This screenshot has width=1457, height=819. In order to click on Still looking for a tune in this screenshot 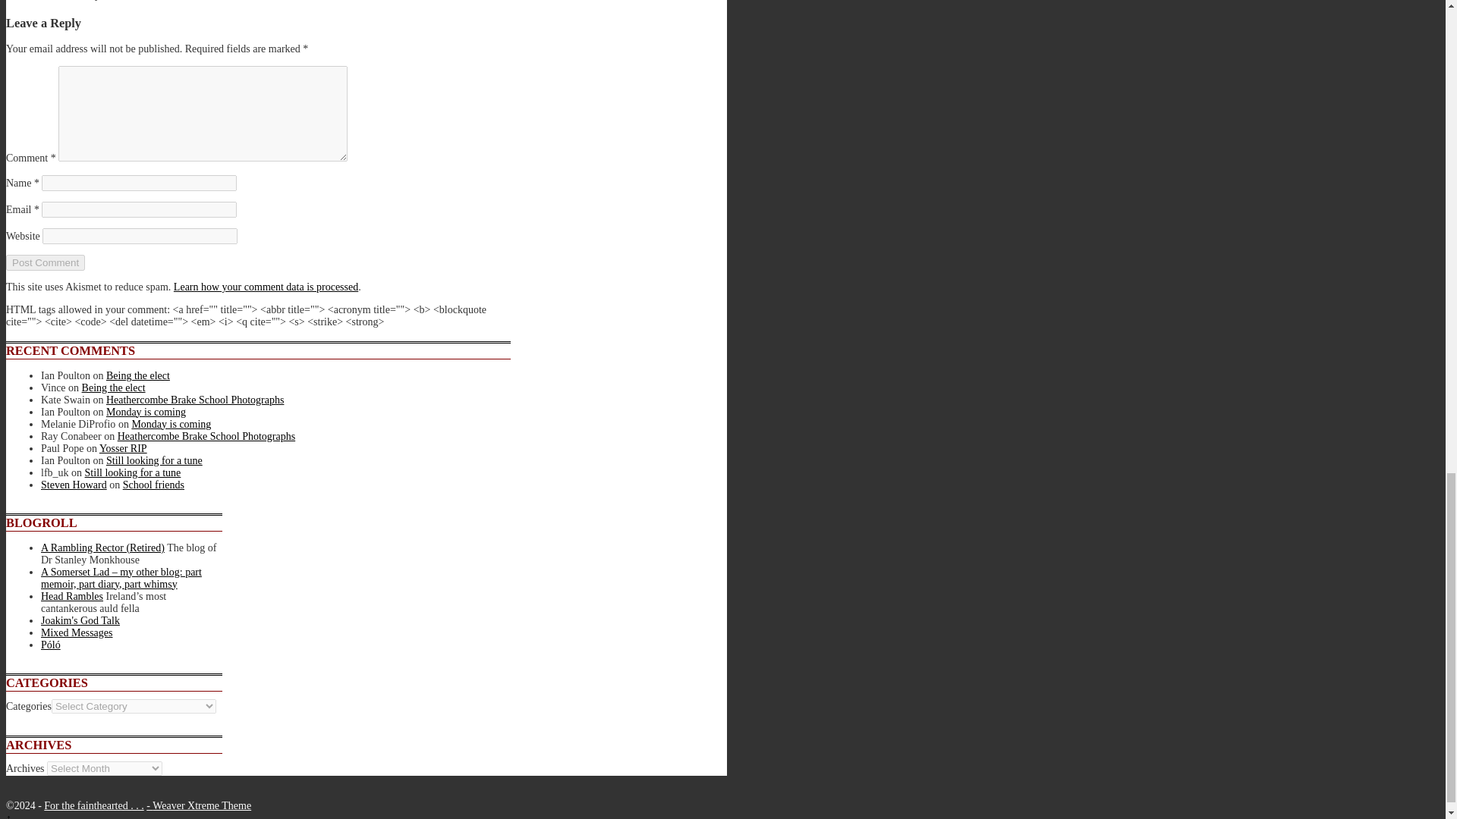, I will do `click(154, 460)`.